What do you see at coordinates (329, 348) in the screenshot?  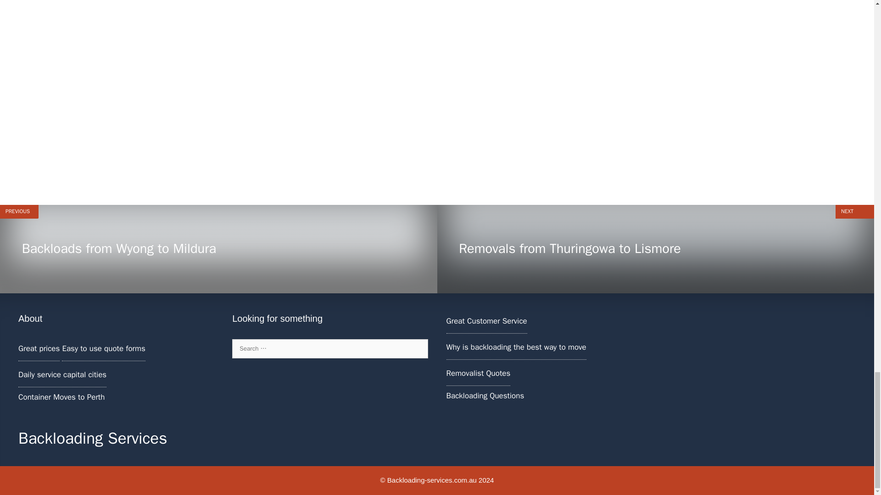 I see `Search for:` at bounding box center [329, 348].